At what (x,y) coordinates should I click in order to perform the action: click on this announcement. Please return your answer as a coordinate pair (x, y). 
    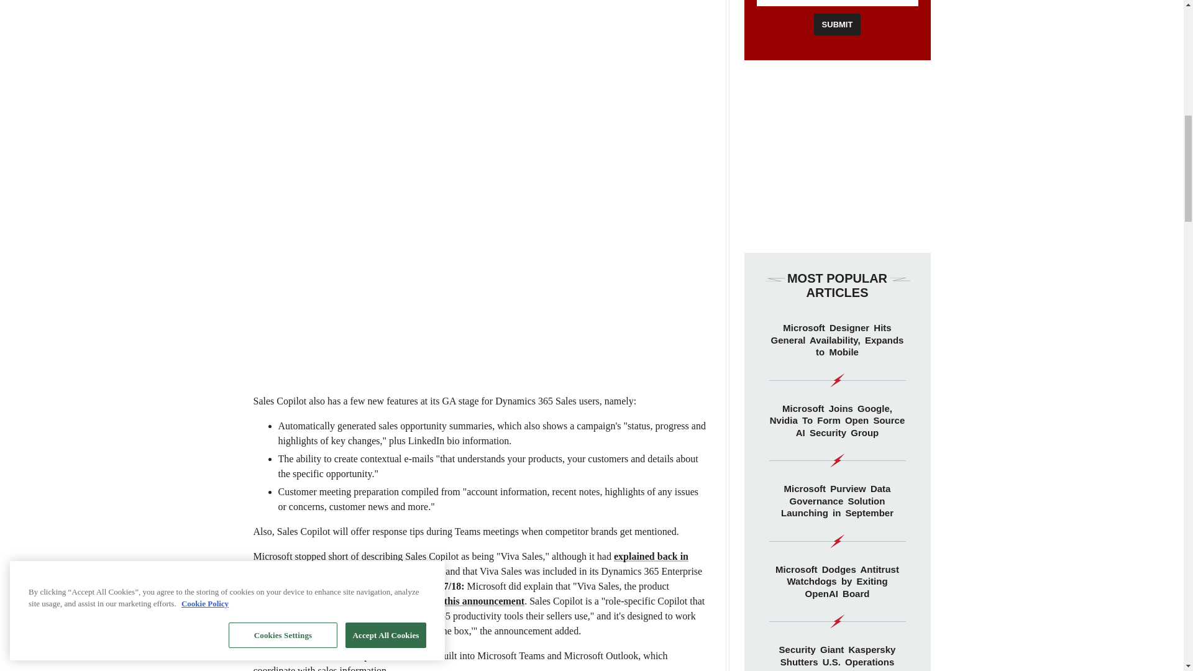
    Looking at the image, I should click on (484, 601).